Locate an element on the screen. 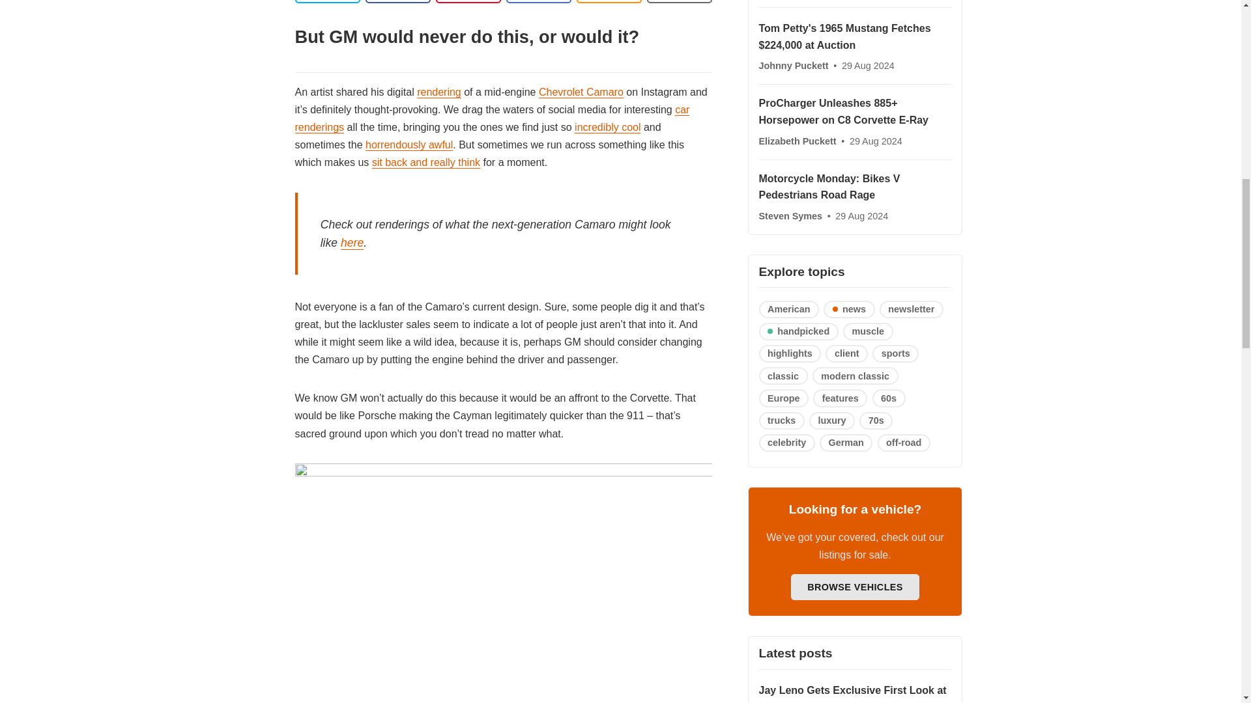 This screenshot has height=703, width=1251. Elizabeth Puckett is located at coordinates (798, 141).